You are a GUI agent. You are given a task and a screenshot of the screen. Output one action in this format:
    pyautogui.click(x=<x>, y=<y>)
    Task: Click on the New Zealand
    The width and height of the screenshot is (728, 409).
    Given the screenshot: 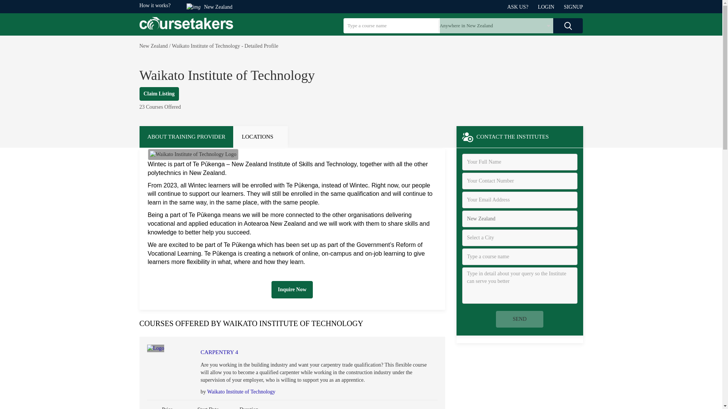 What is the action you would take?
    pyautogui.click(x=213, y=7)
    